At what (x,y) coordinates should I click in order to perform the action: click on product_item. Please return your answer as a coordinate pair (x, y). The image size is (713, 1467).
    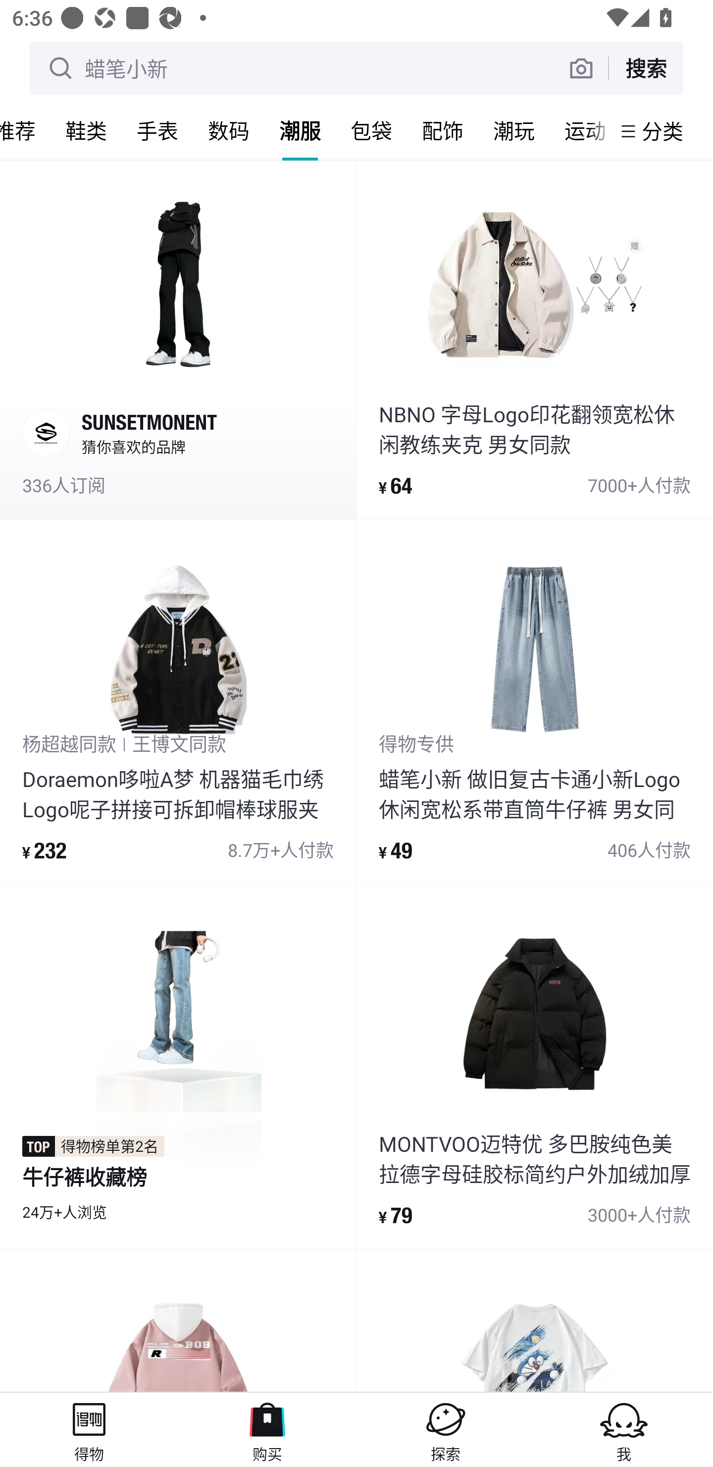
    Looking at the image, I should click on (535, 1321).